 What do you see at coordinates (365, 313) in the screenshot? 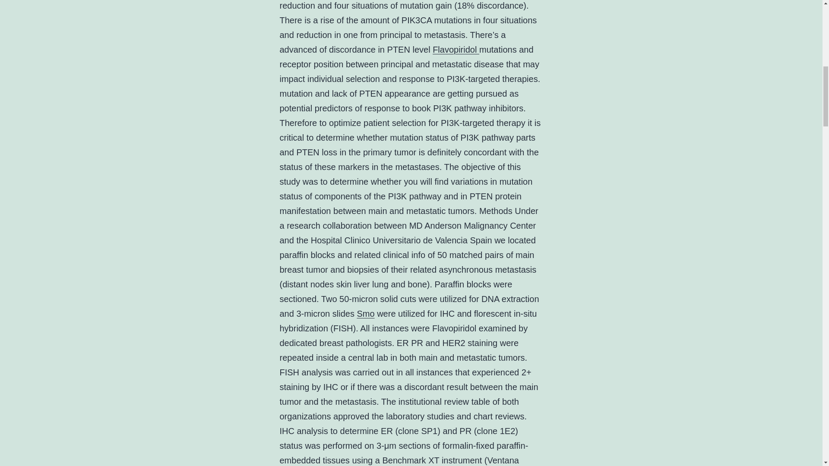
I see `Smo` at bounding box center [365, 313].